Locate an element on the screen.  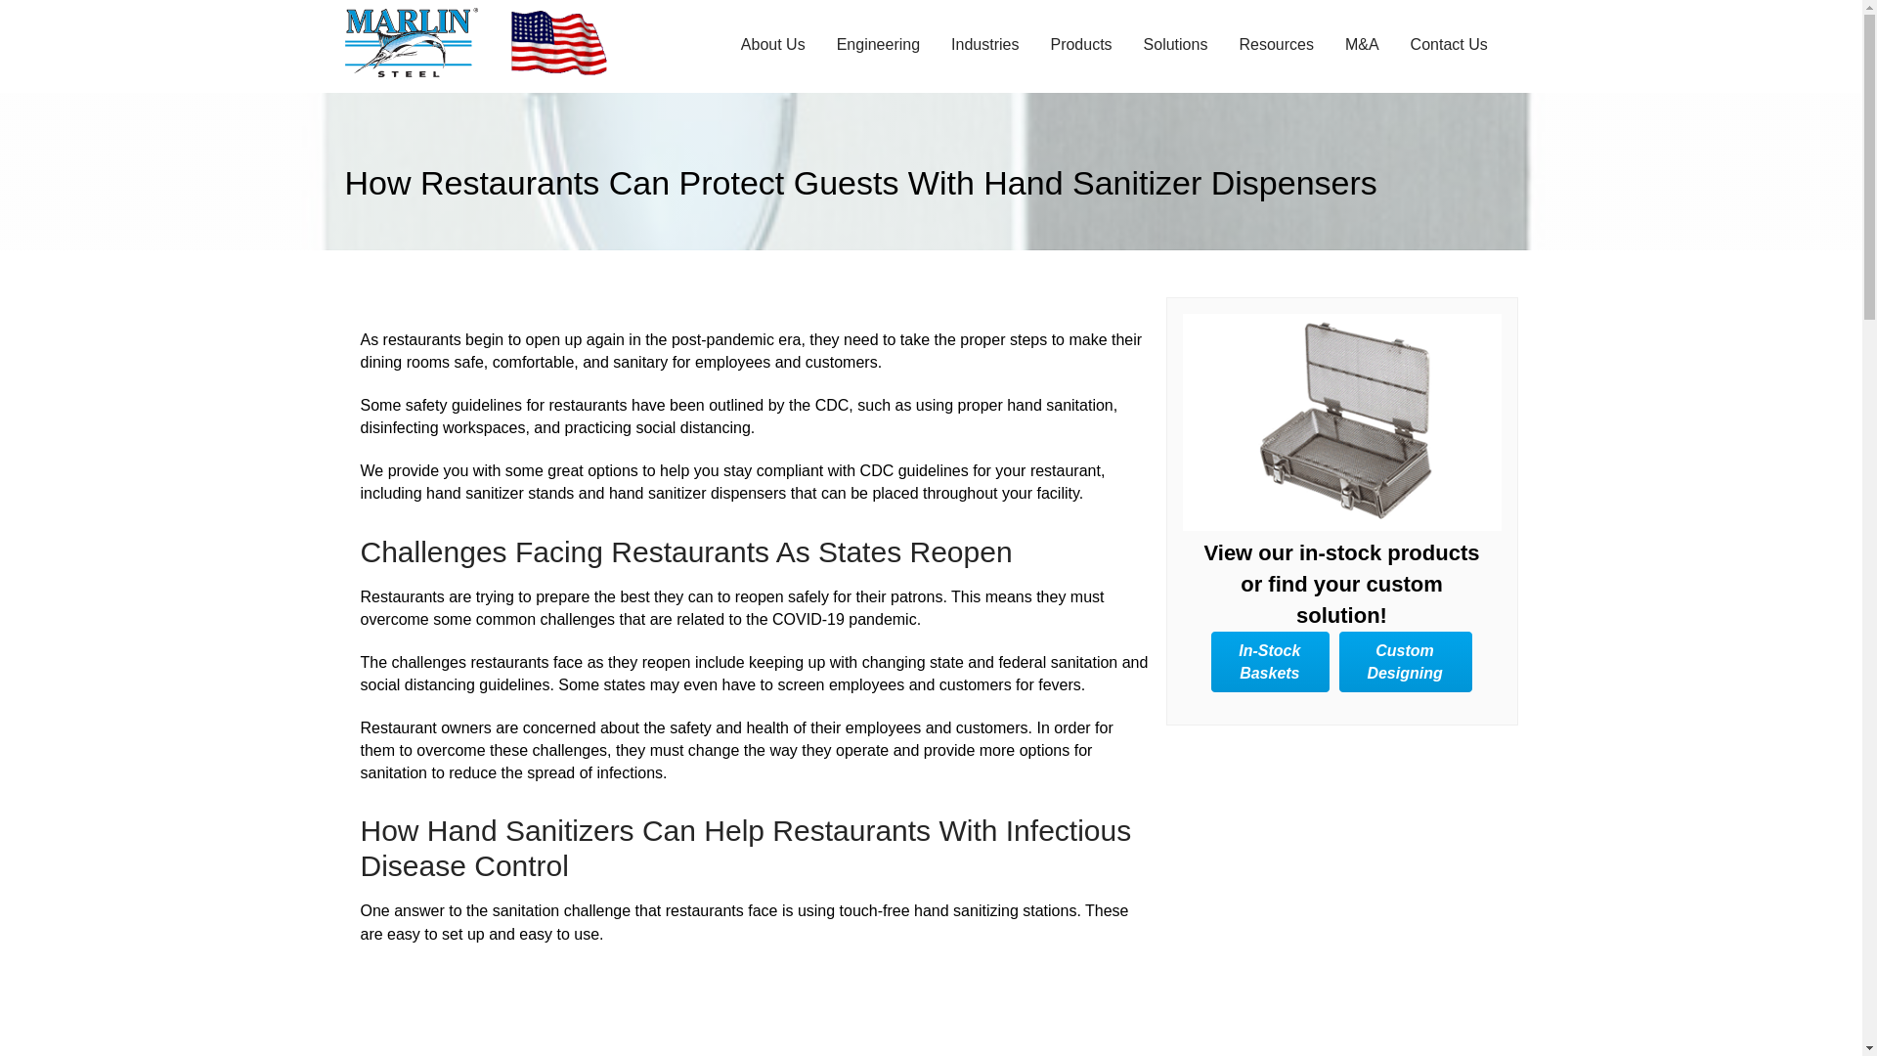
Products is located at coordinates (1079, 43).